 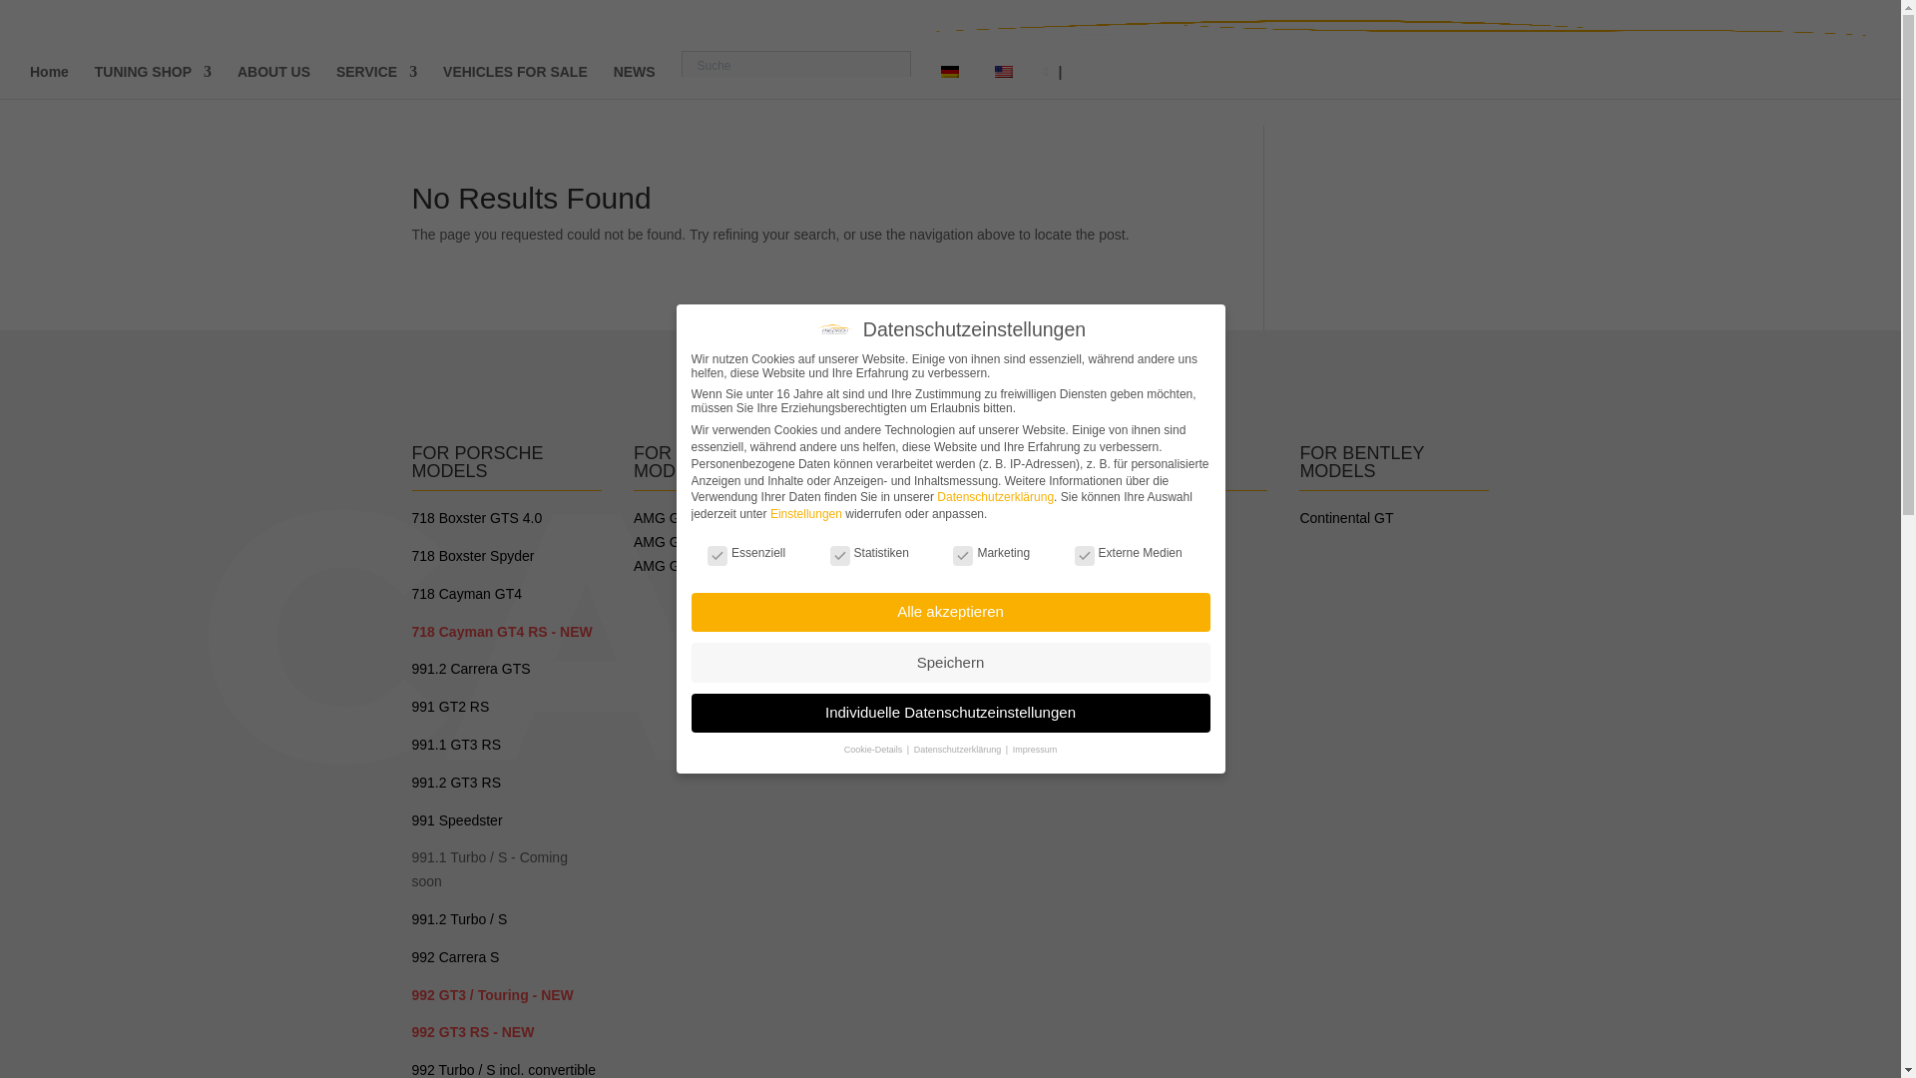 What do you see at coordinates (634, 82) in the screenshot?
I see `NEWS` at bounding box center [634, 82].